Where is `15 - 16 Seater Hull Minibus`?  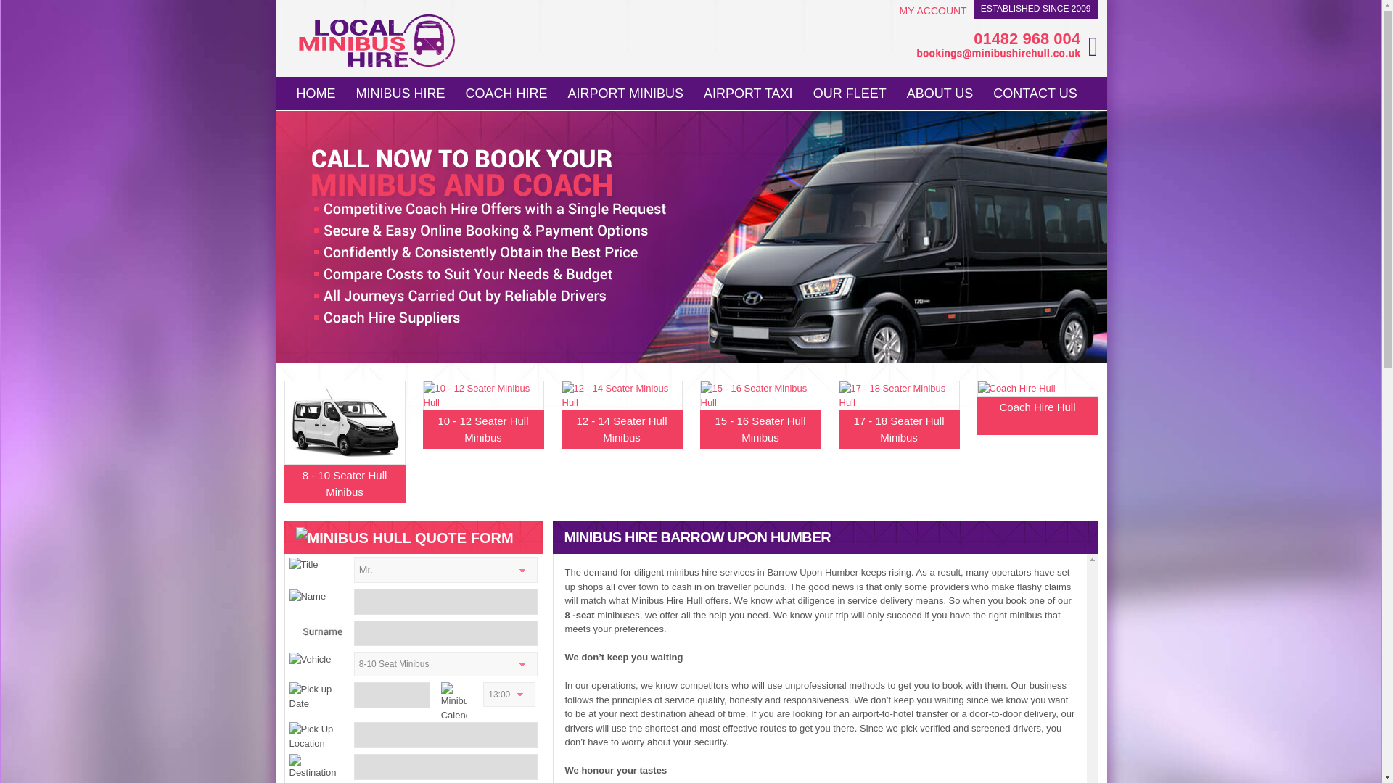 15 - 16 Seater Hull Minibus is located at coordinates (759, 413).